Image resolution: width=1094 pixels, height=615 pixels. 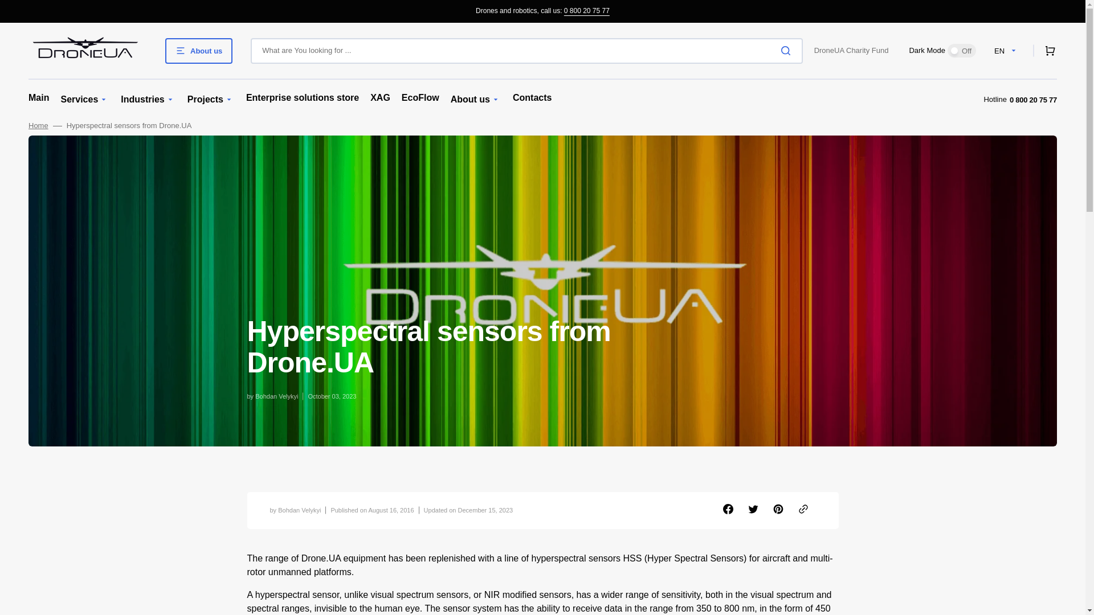 I want to click on Services, so click(x=79, y=100).